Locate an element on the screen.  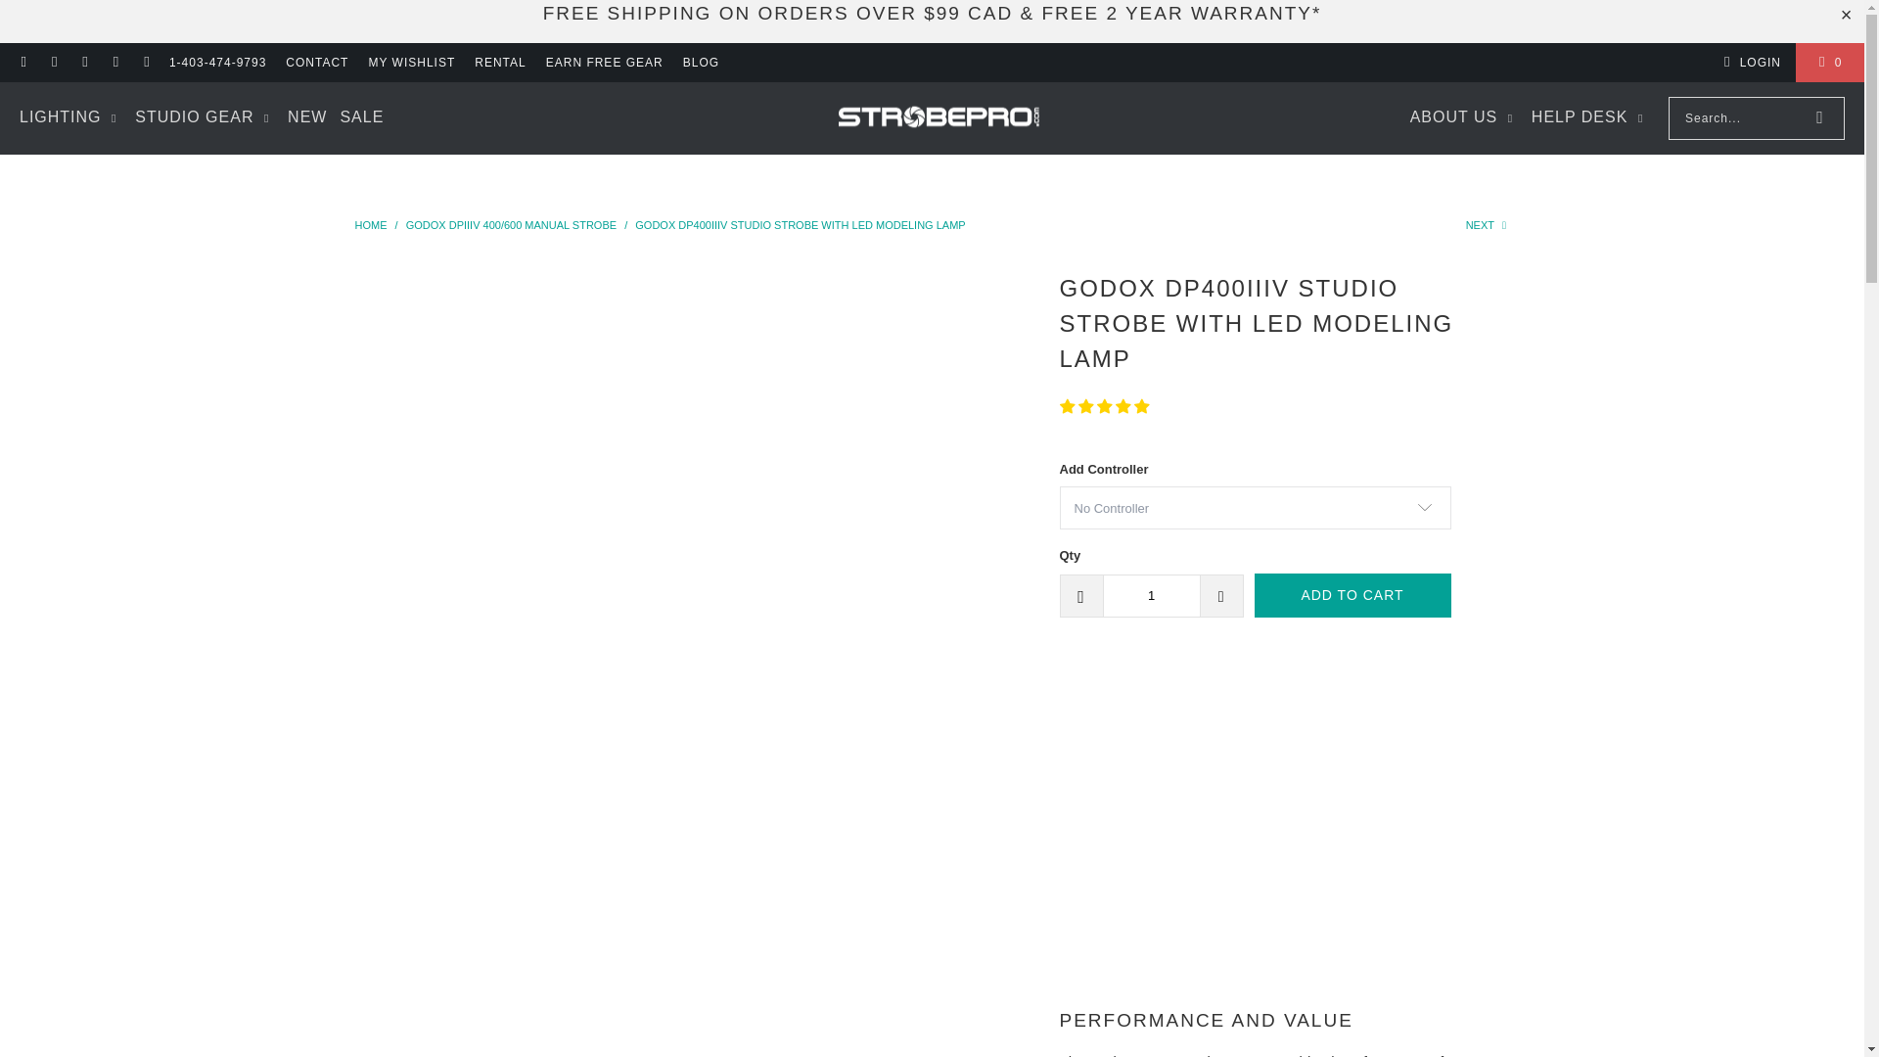
My Account  is located at coordinates (1749, 62).